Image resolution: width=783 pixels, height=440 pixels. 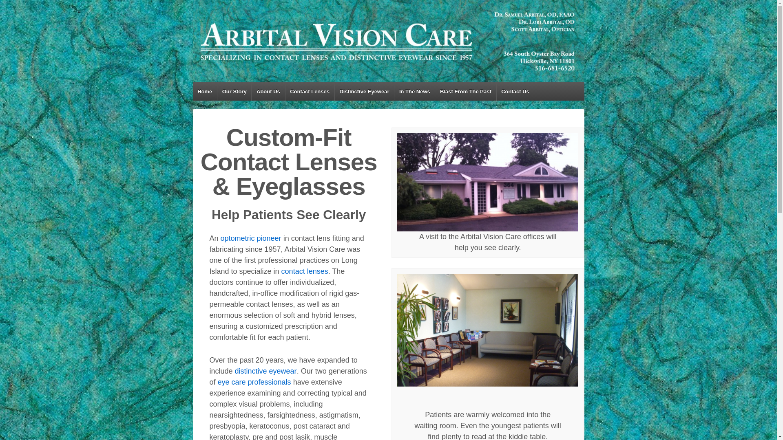 What do you see at coordinates (304, 271) in the screenshot?
I see `Contact Lenses` at bounding box center [304, 271].